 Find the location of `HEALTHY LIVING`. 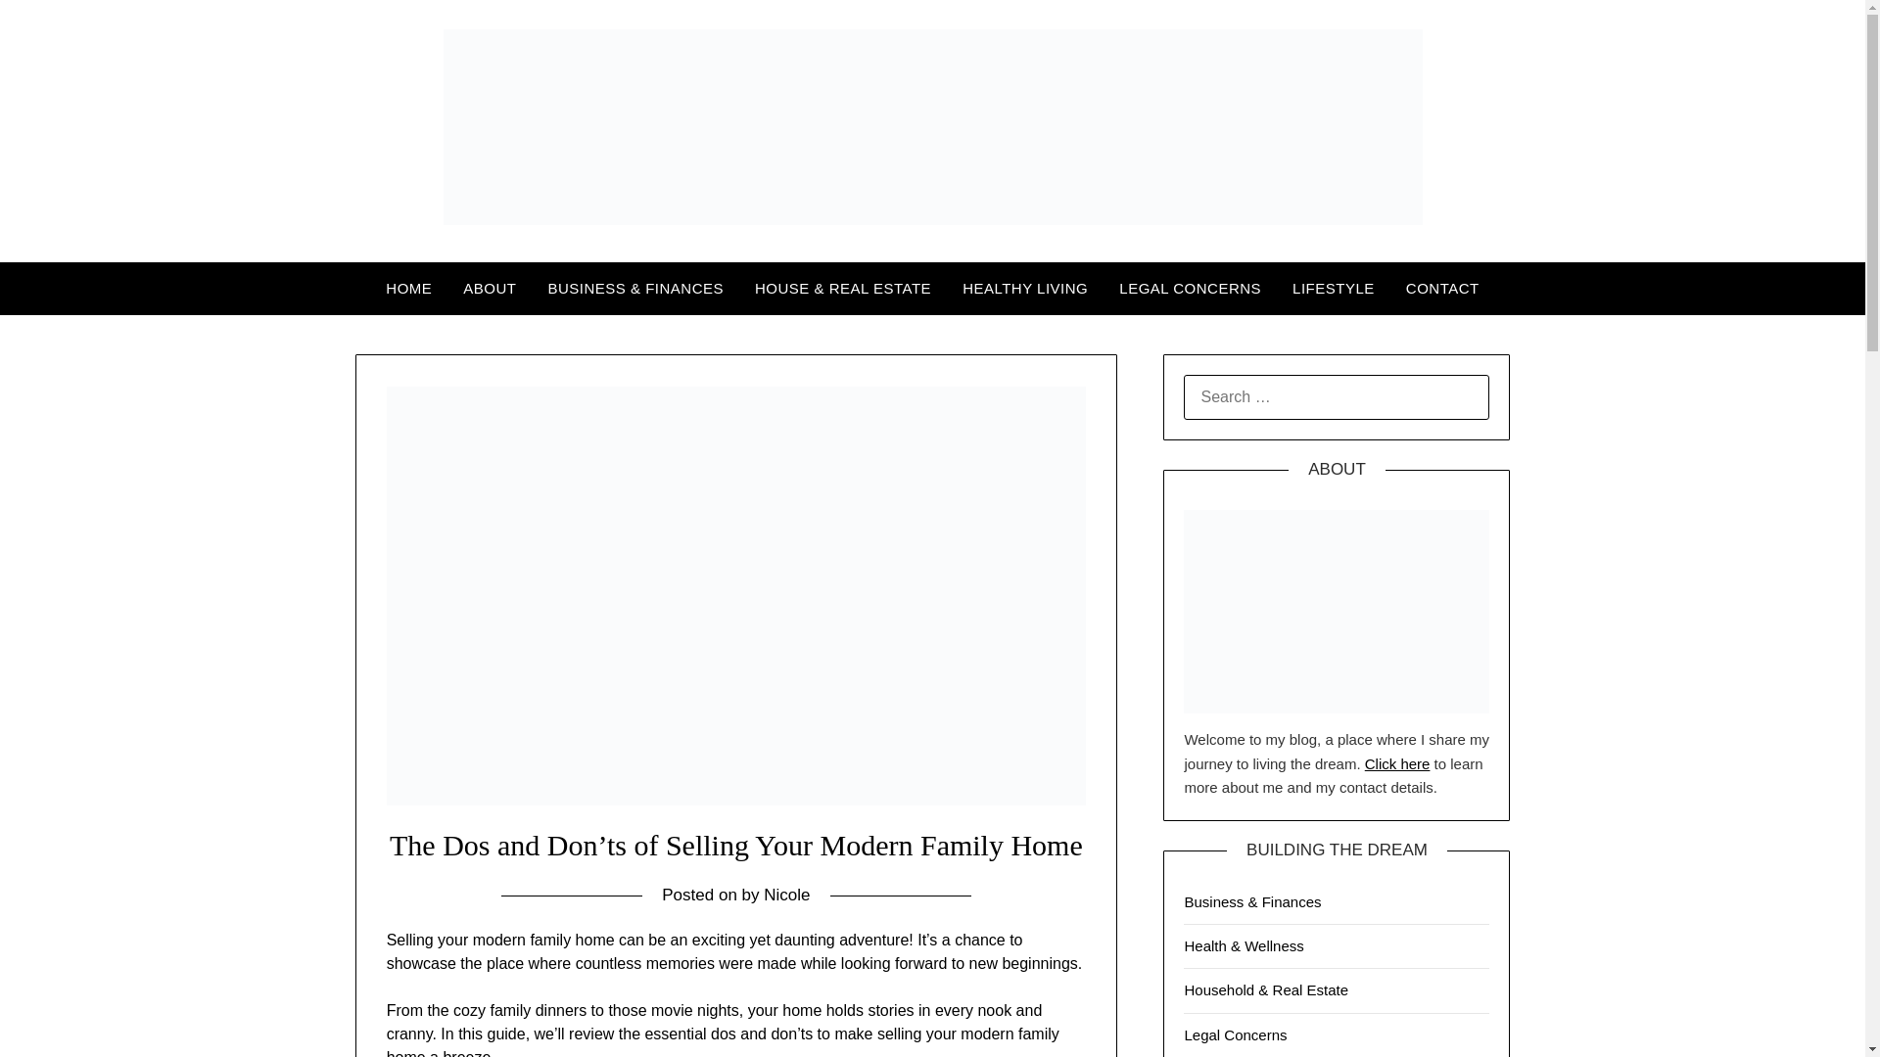

HEALTHY LIVING is located at coordinates (1025, 288).